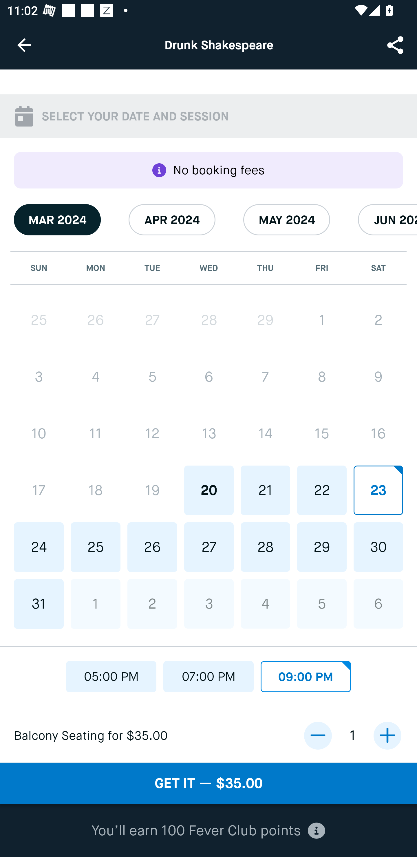 The image size is (417, 857). I want to click on Share, so click(396, 45).